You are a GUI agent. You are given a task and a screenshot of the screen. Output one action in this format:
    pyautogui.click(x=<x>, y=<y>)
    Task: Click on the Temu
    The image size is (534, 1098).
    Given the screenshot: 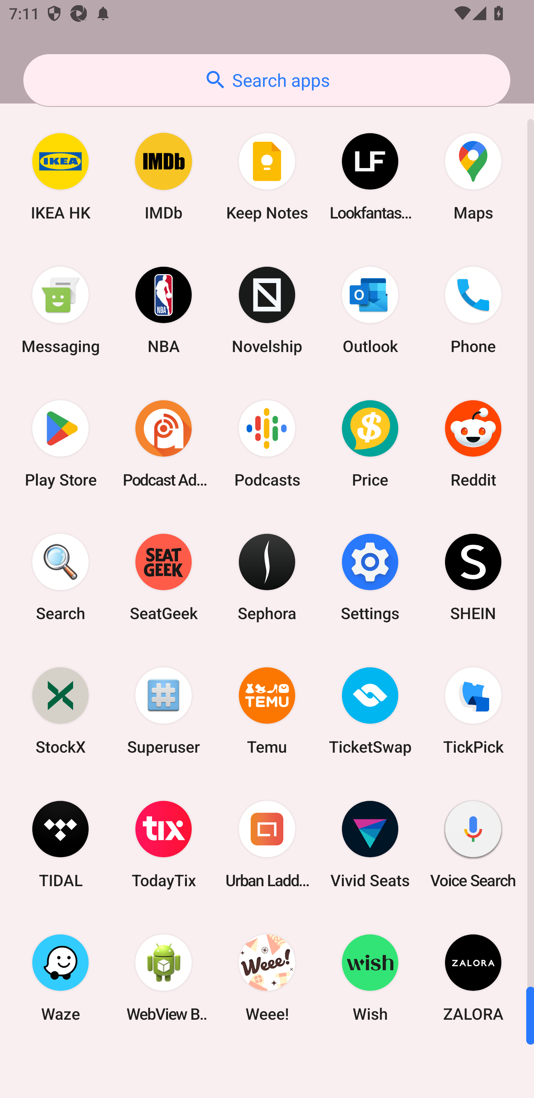 What is the action you would take?
    pyautogui.click(x=267, y=710)
    